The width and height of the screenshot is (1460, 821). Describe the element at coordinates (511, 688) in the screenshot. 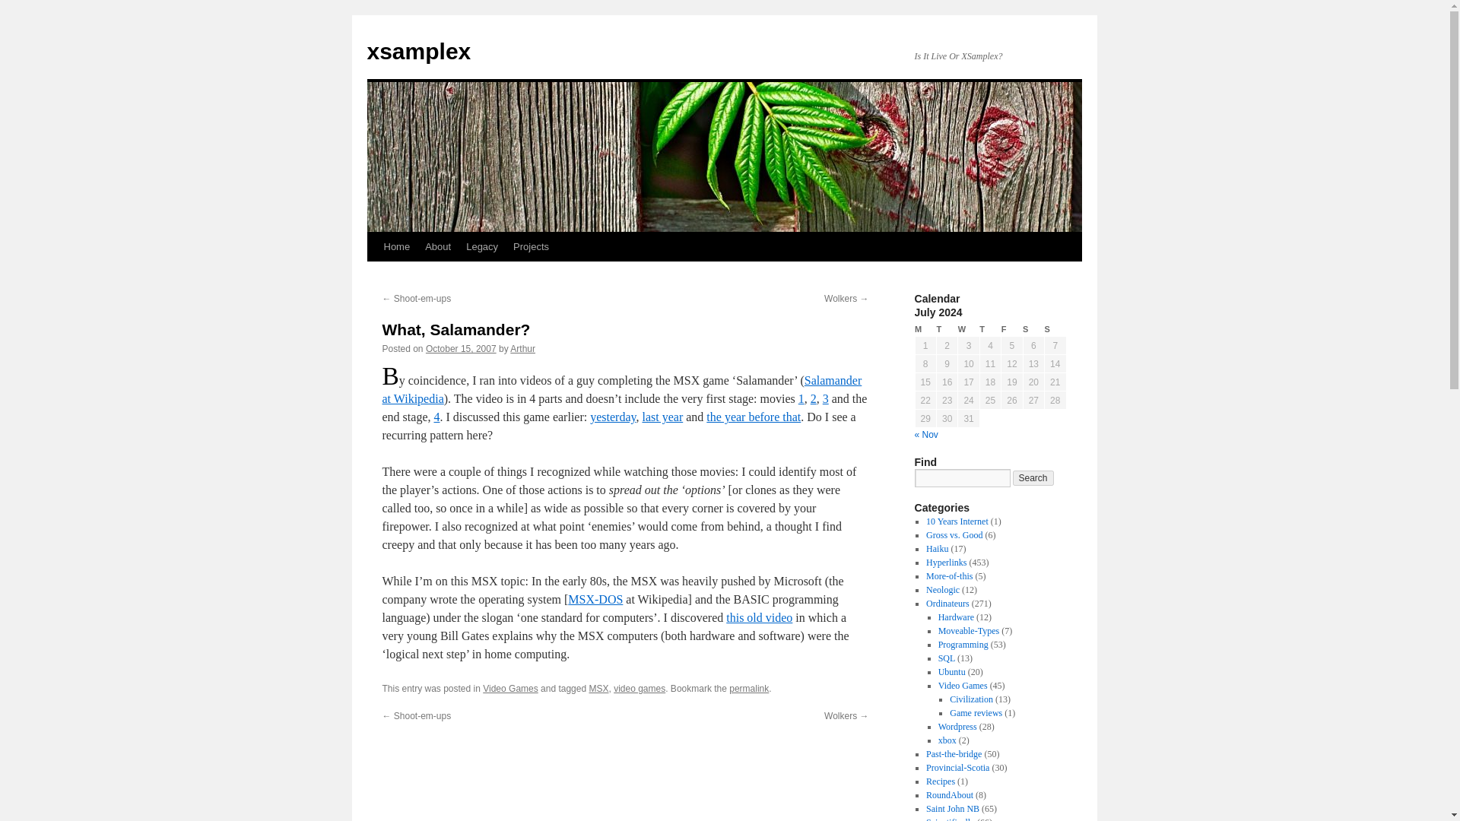

I see `Video Games` at that location.